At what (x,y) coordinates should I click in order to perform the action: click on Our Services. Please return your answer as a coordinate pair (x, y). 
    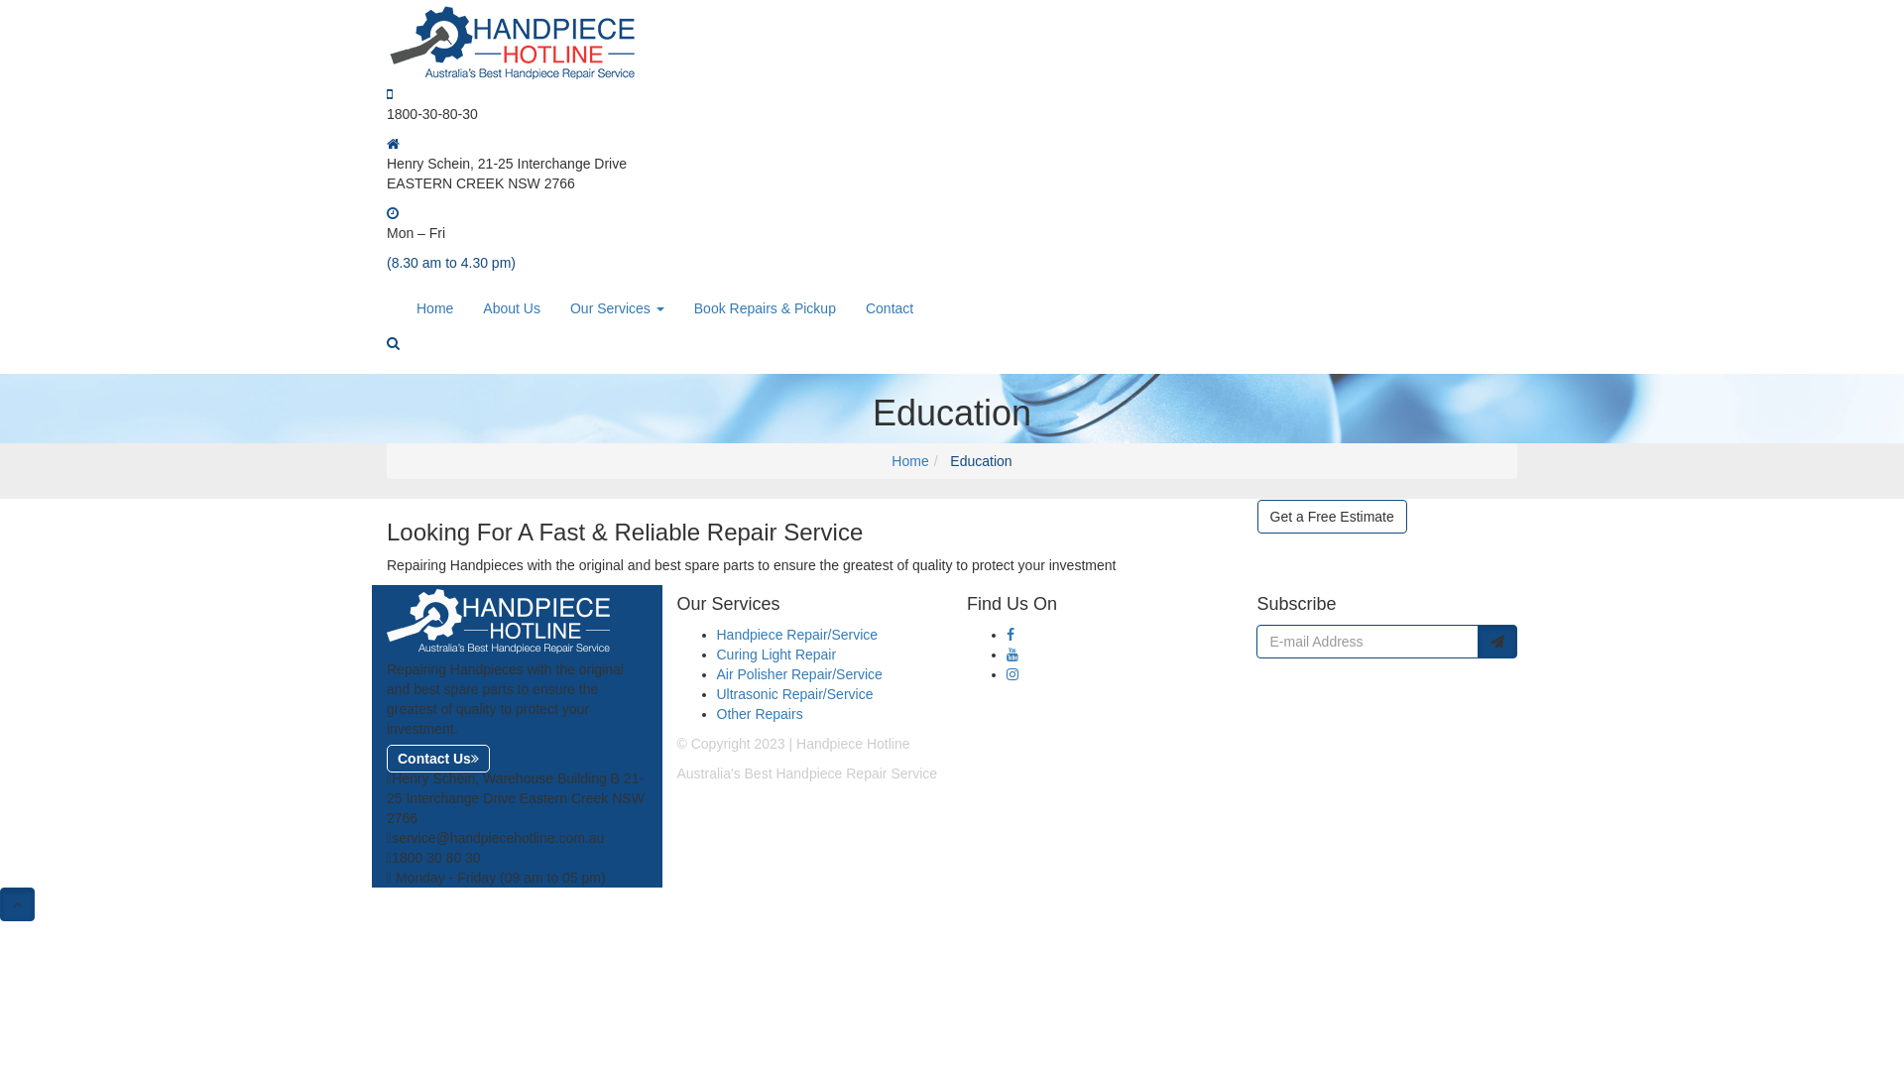
    Looking at the image, I should click on (617, 308).